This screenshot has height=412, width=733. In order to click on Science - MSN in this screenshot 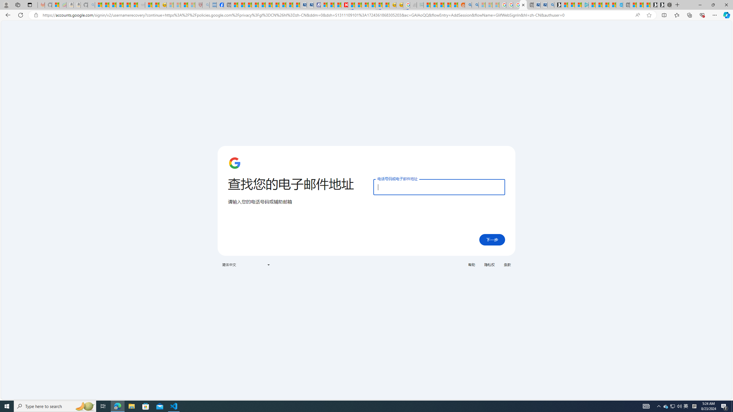, I will do `click(184, 5)`.